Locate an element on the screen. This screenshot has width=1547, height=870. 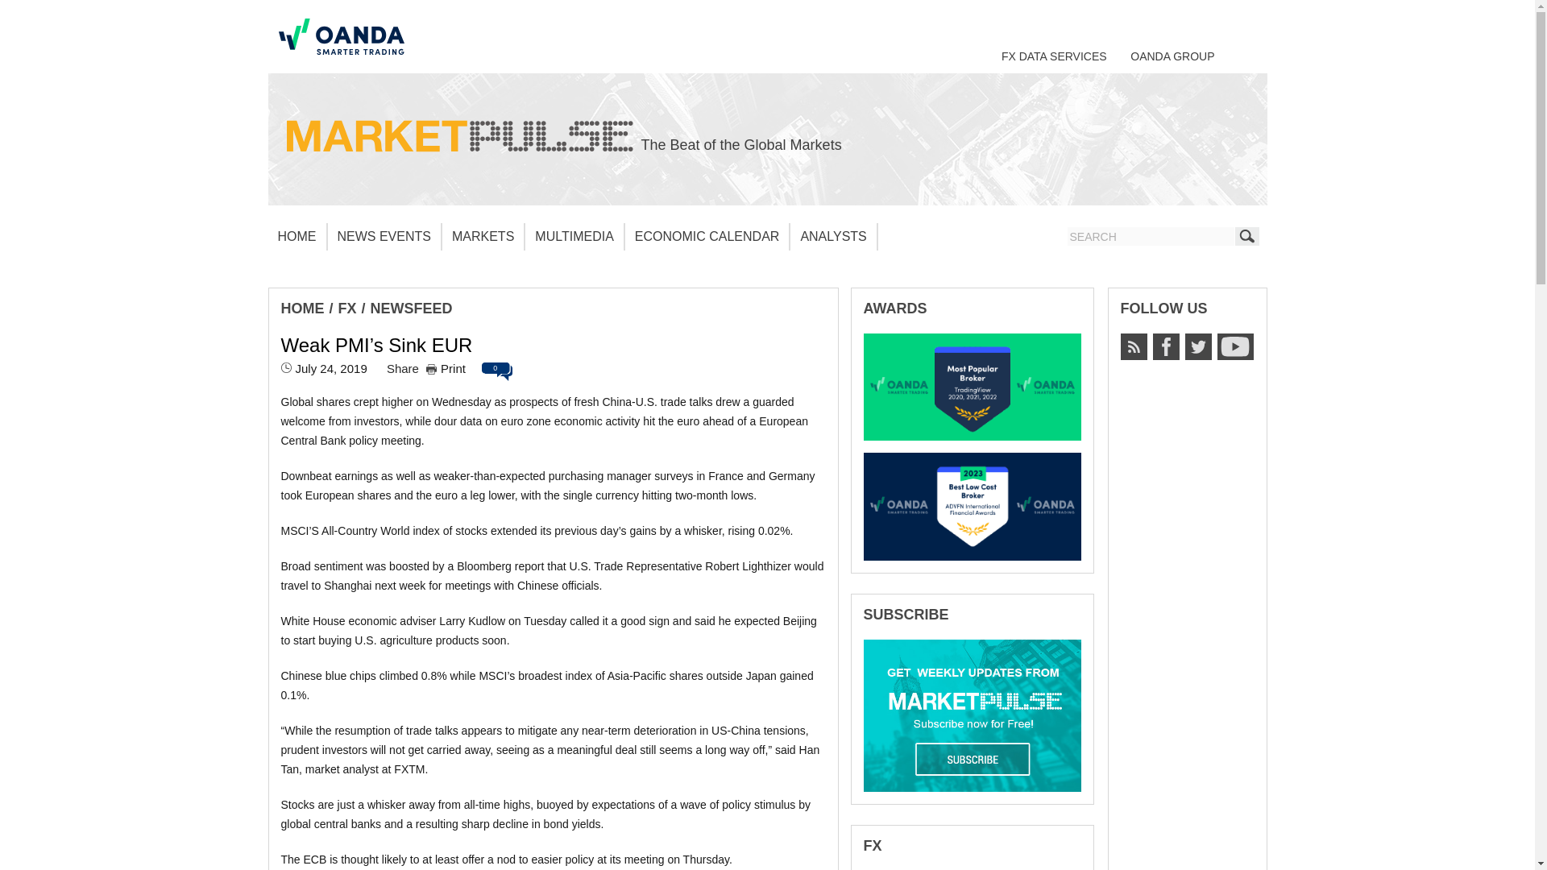
RSS is located at coordinates (1133, 346).